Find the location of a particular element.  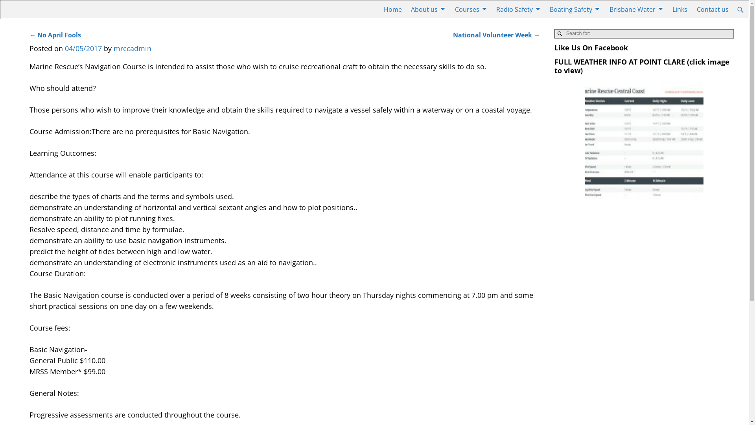

Courses is located at coordinates (471, 9).